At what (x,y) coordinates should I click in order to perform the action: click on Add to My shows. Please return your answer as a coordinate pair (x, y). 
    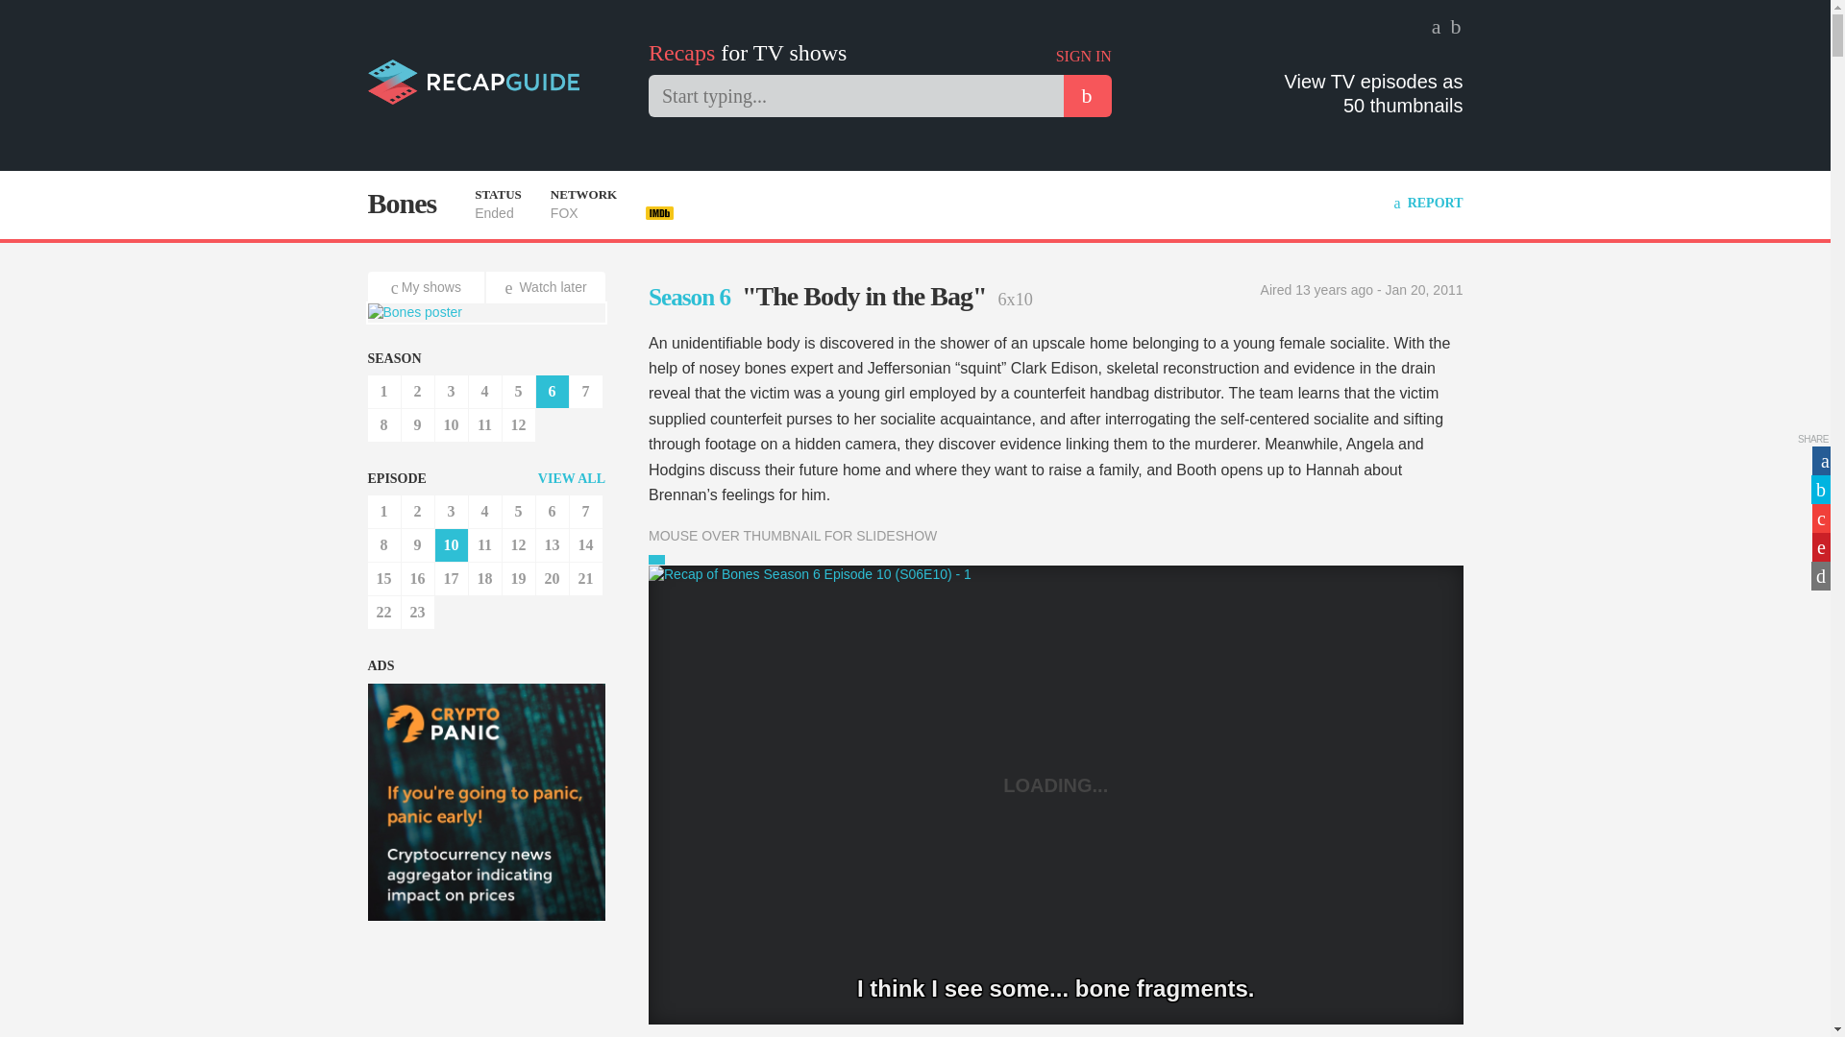
    Looking at the image, I should click on (427, 287).